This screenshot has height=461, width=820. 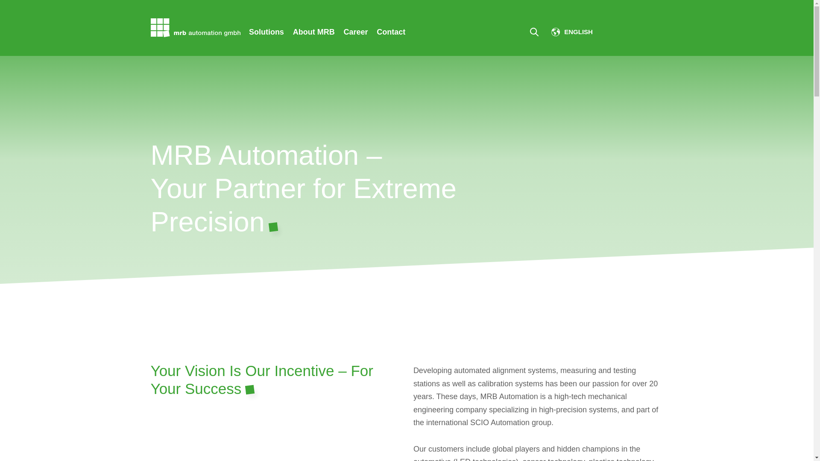 What do you see at coordinates (573, 32) in the screenshot?
I see `Show submenu for translations` at bounding box center [573, 32].